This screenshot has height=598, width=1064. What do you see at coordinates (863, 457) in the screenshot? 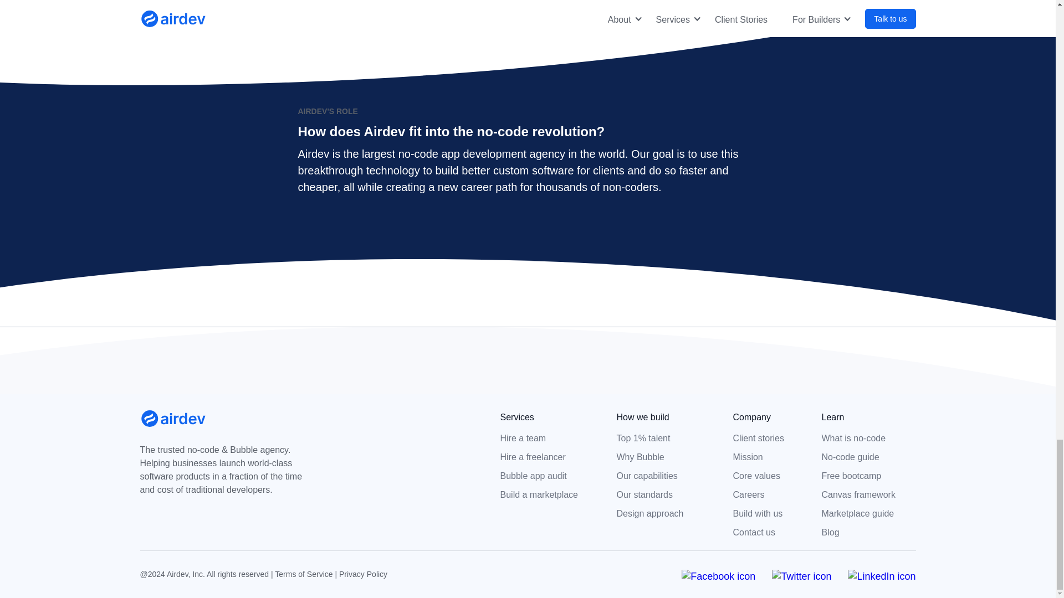
I see `No-code guide` at bounding box center [863, 457].